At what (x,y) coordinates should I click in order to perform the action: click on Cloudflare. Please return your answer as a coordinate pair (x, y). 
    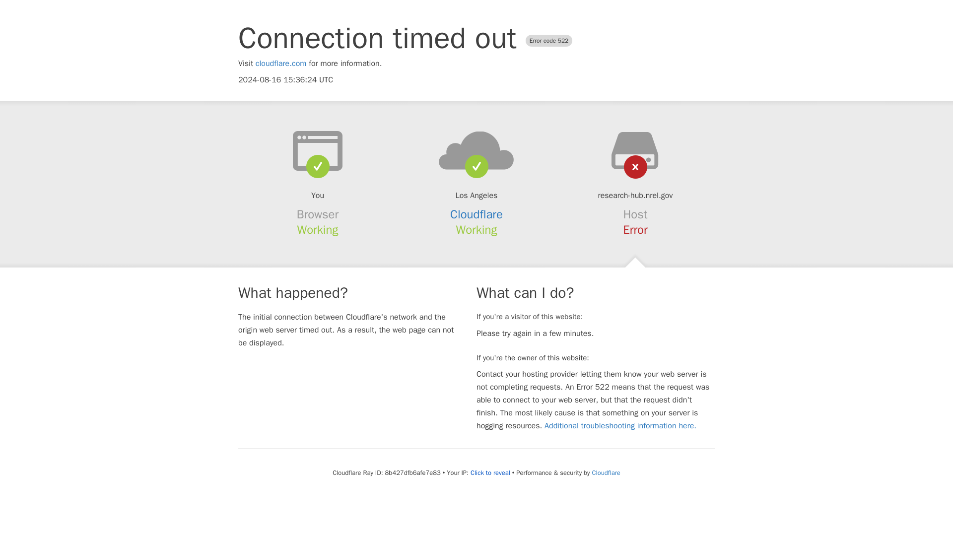
    Looking at the image, I should click on (606, 472).